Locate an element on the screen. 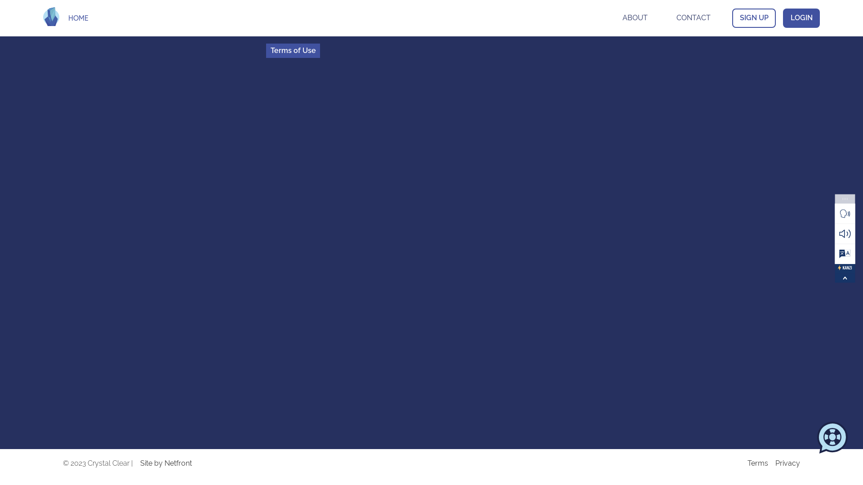  HOME is located at coordinates (78, 18).